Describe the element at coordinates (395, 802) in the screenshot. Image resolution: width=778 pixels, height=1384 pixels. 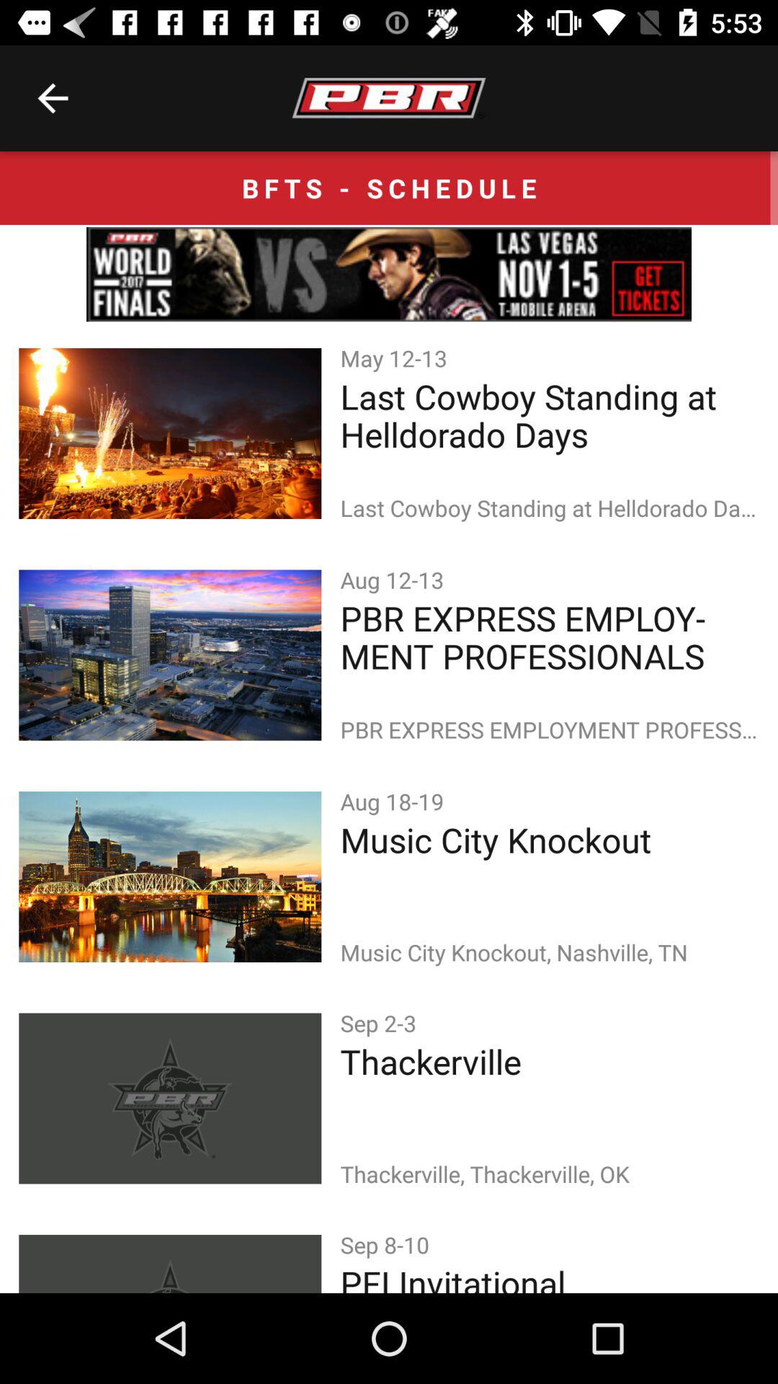
I see `select the aug 18-19 item` at that location.